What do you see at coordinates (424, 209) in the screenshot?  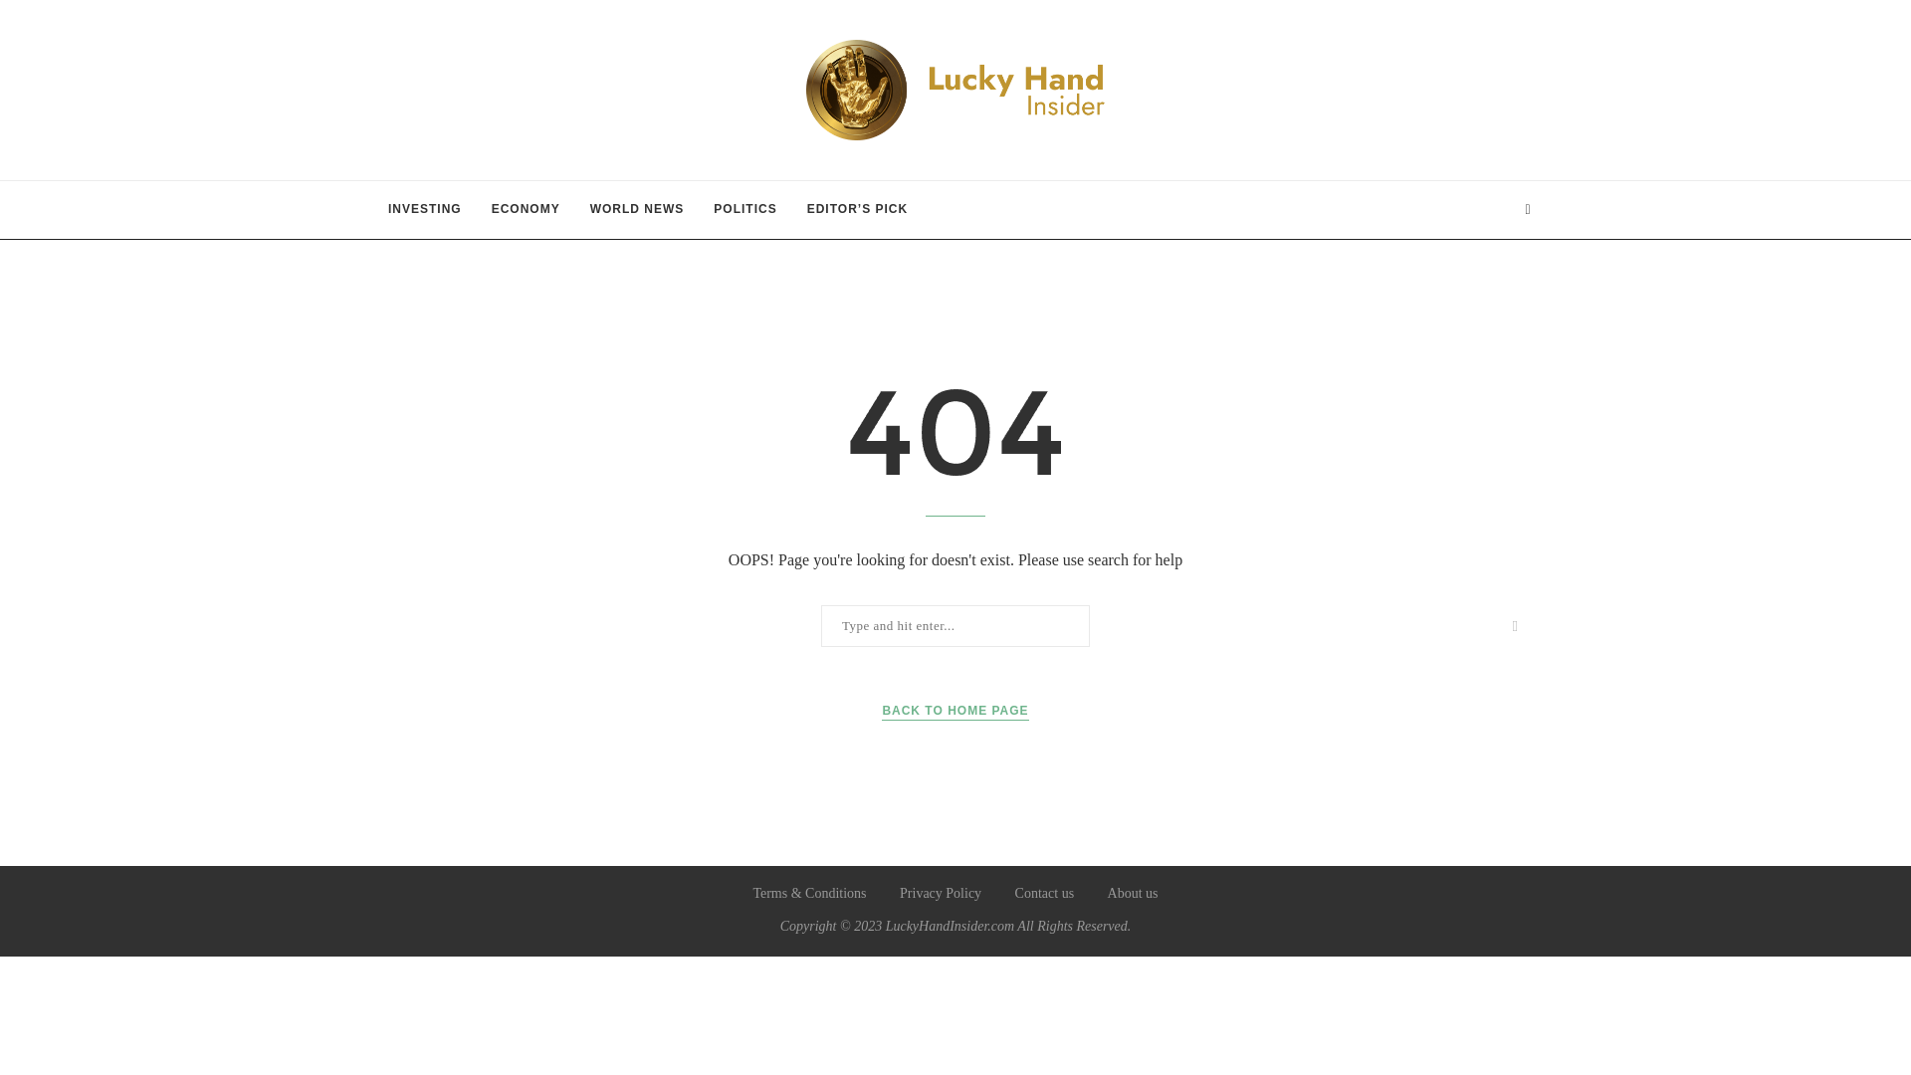 I see `INVESTING` at bounding box center [424, 209].